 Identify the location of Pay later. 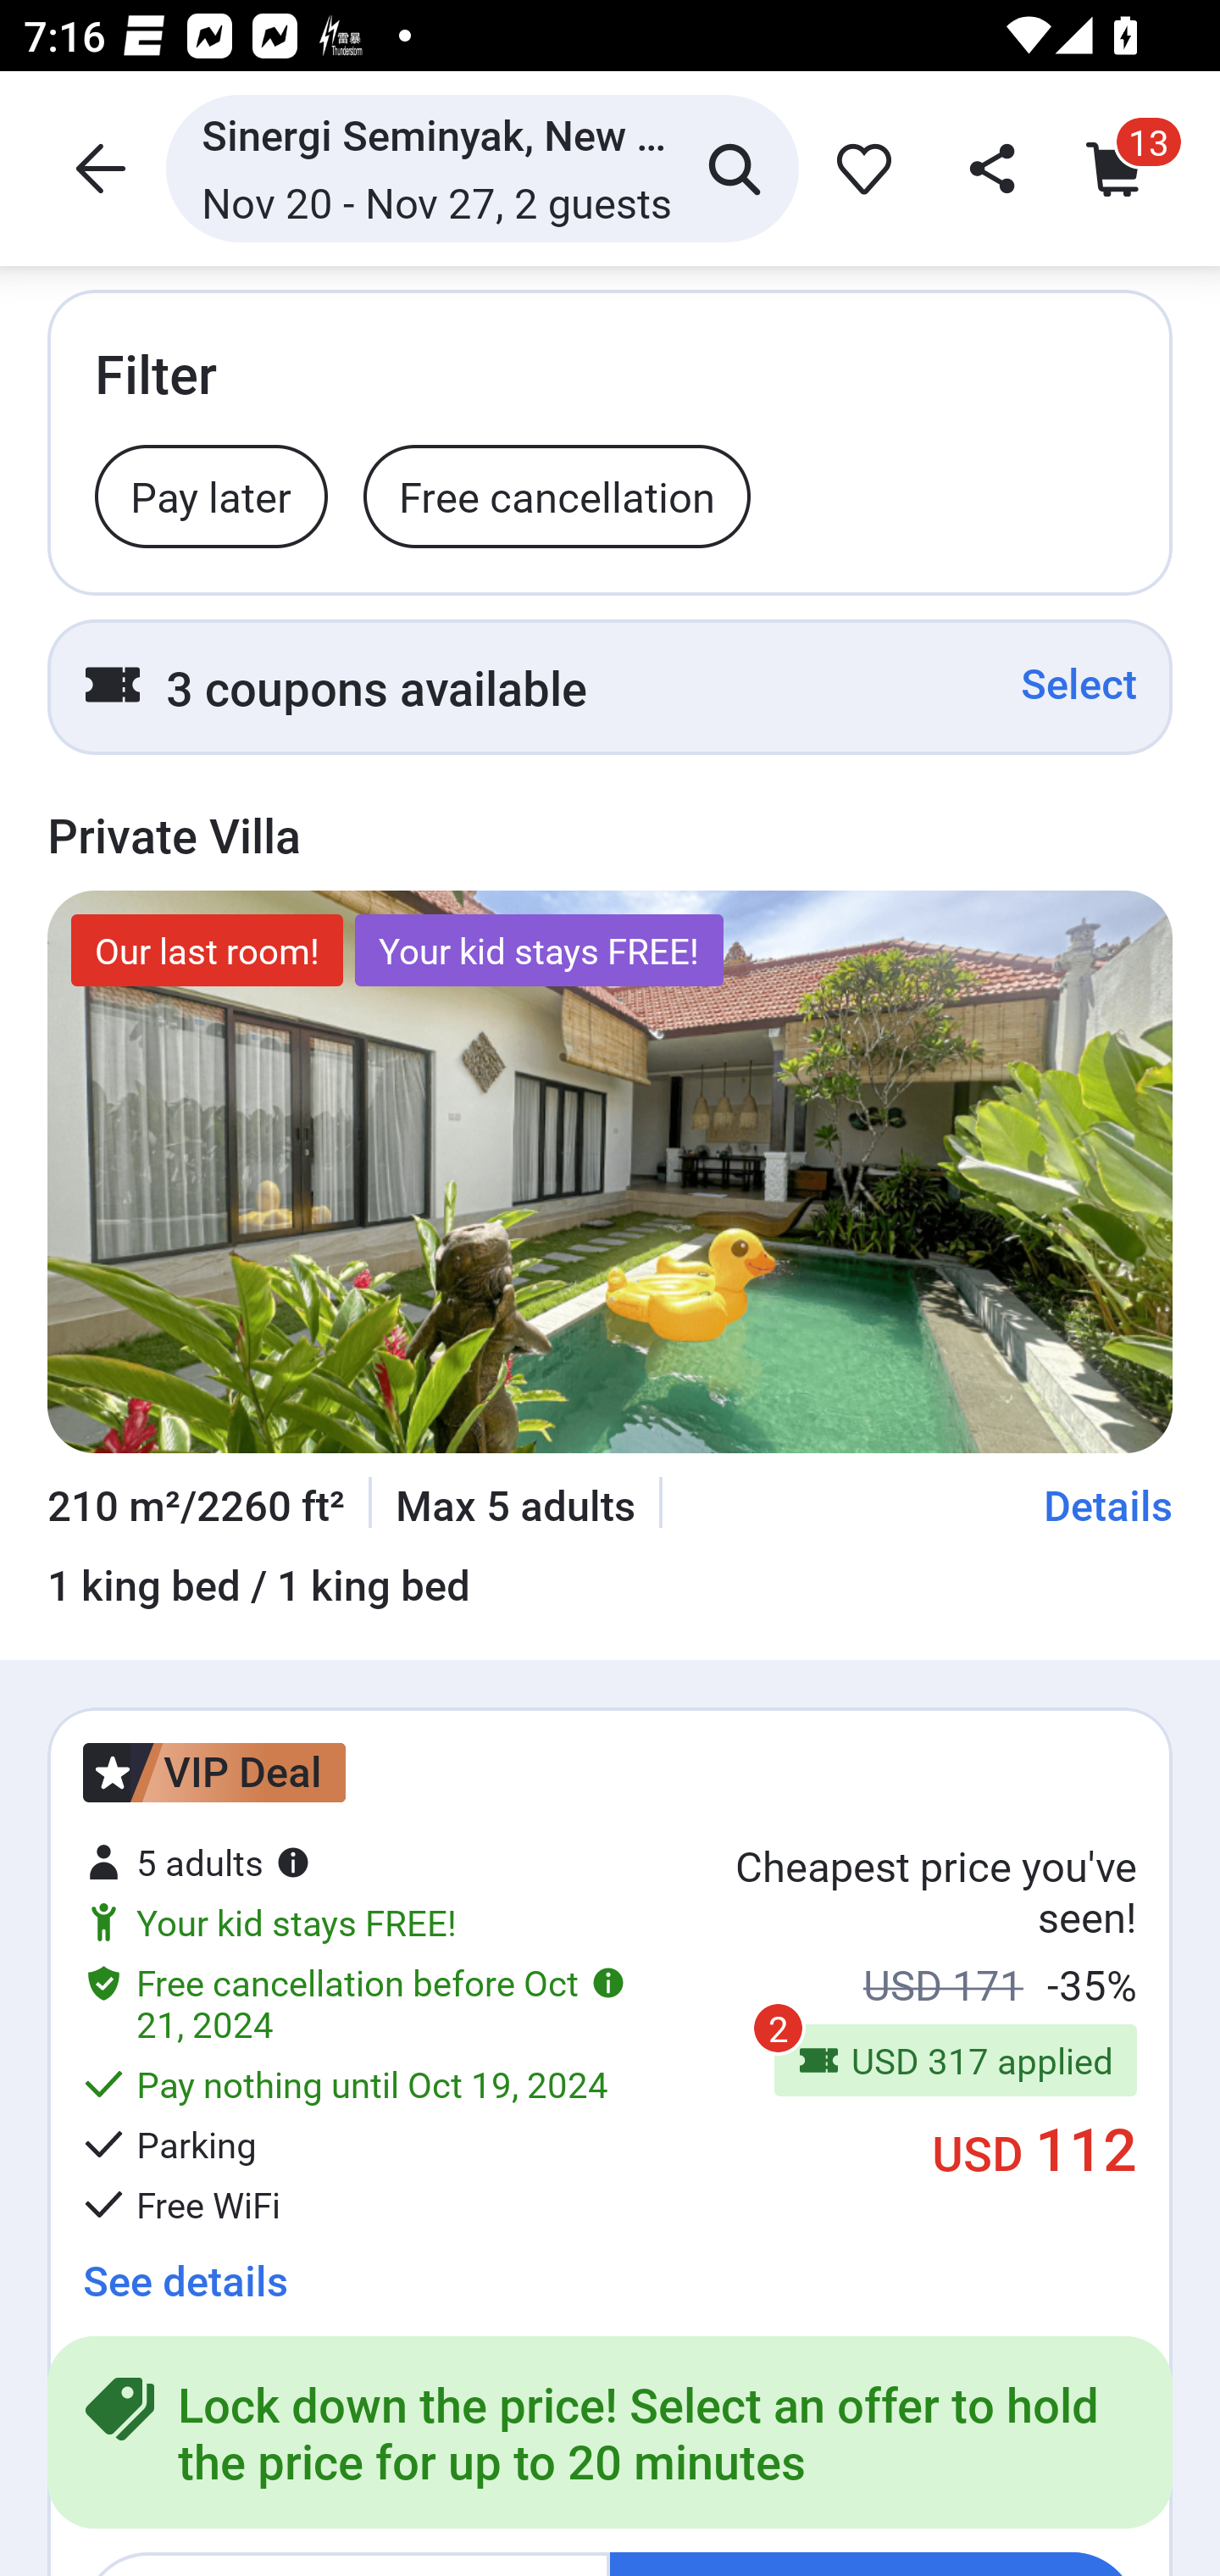
(212, 495).